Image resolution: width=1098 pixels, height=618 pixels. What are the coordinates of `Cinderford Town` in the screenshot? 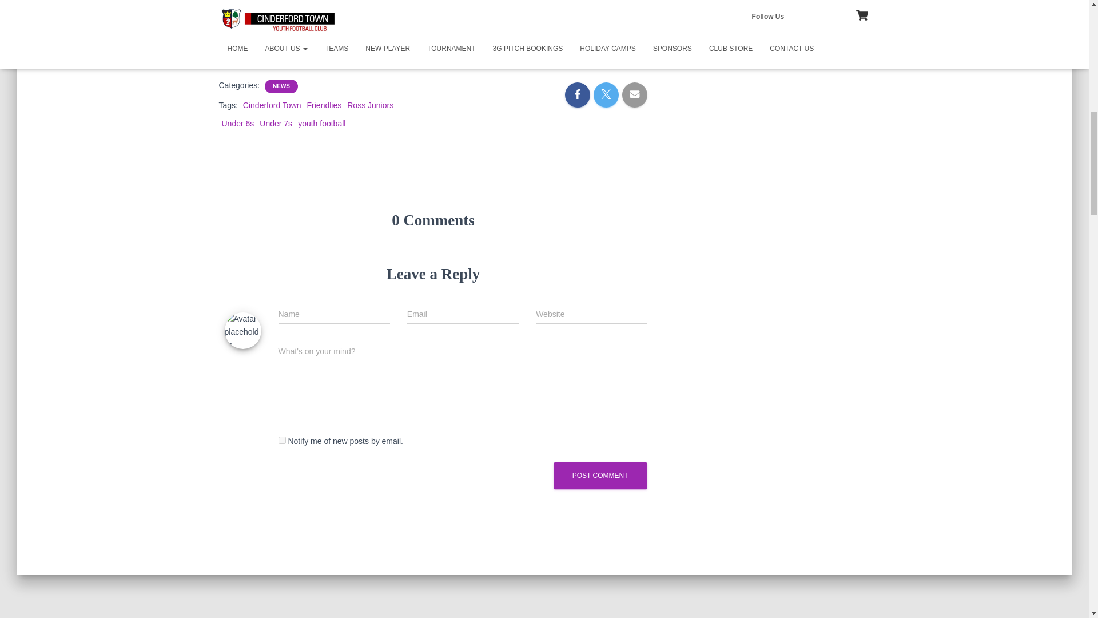 It's located at (272, 105).